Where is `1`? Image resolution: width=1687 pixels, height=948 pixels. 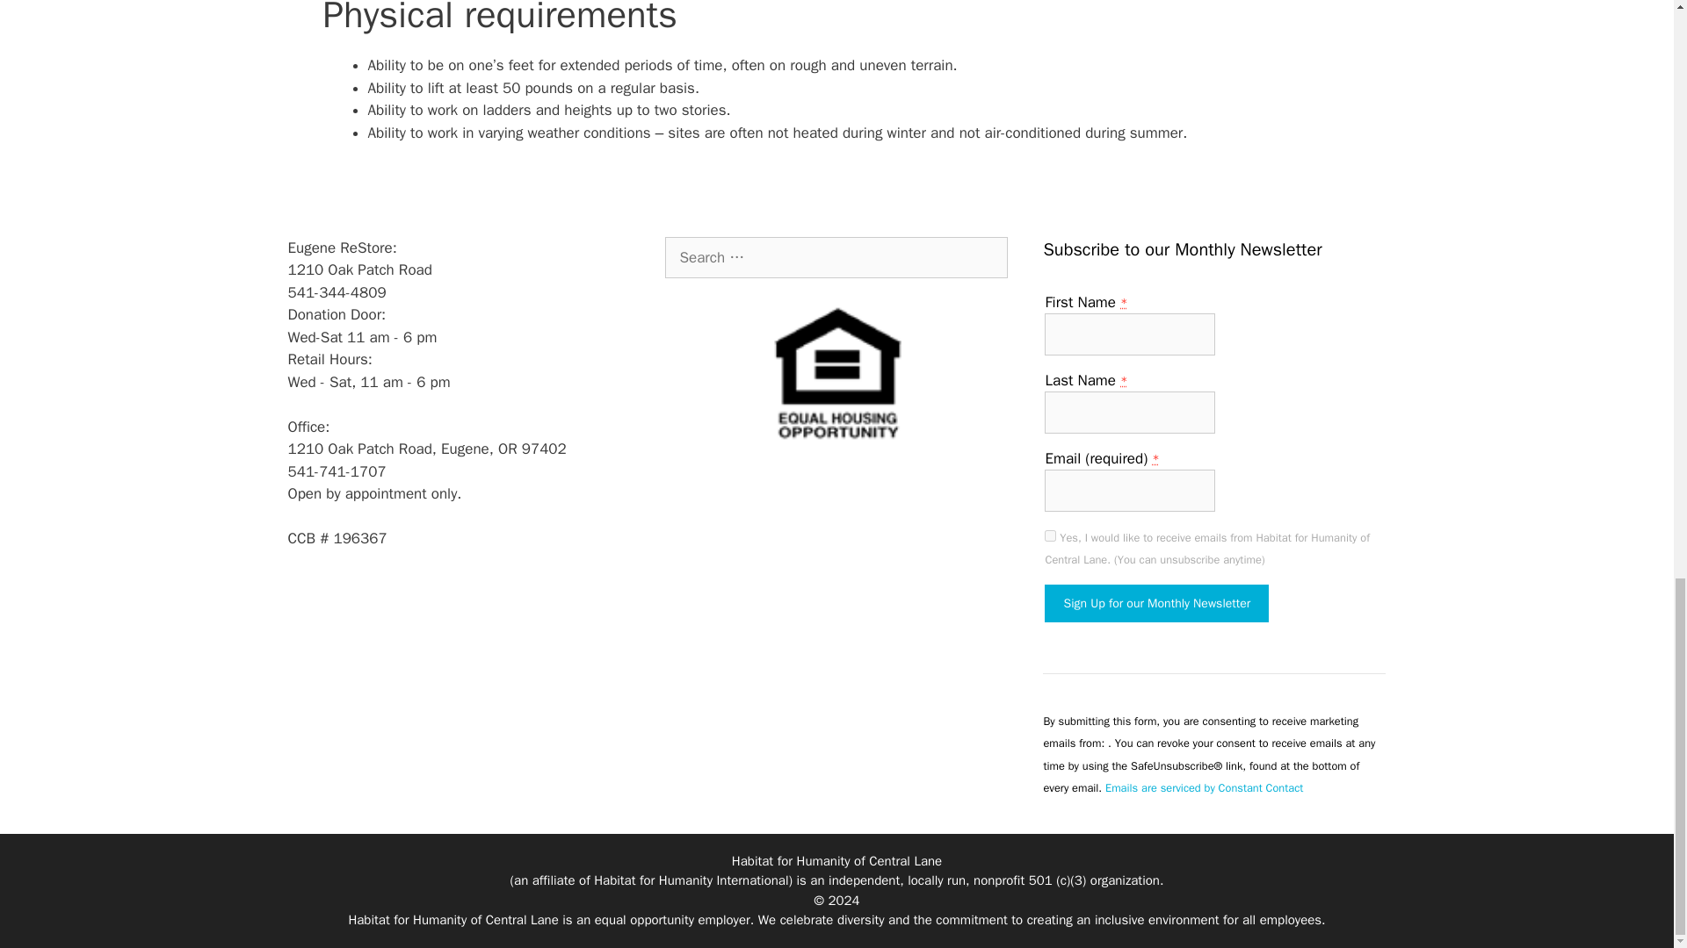
1 is located at coordinates (1049, 535).